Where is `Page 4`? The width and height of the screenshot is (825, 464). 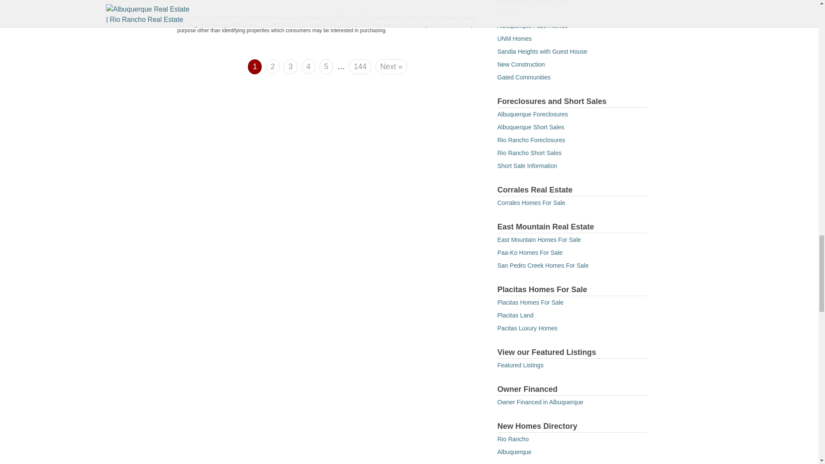
Page 4 is located at coordinates (309, 67).